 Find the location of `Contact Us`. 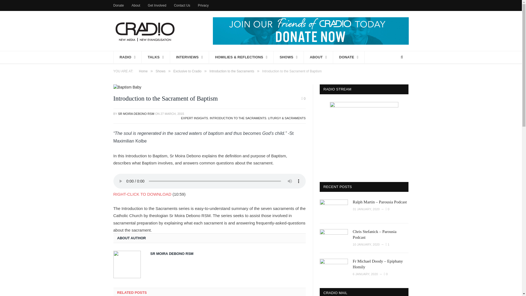

Contact Us is located at coordinates (182, 5).